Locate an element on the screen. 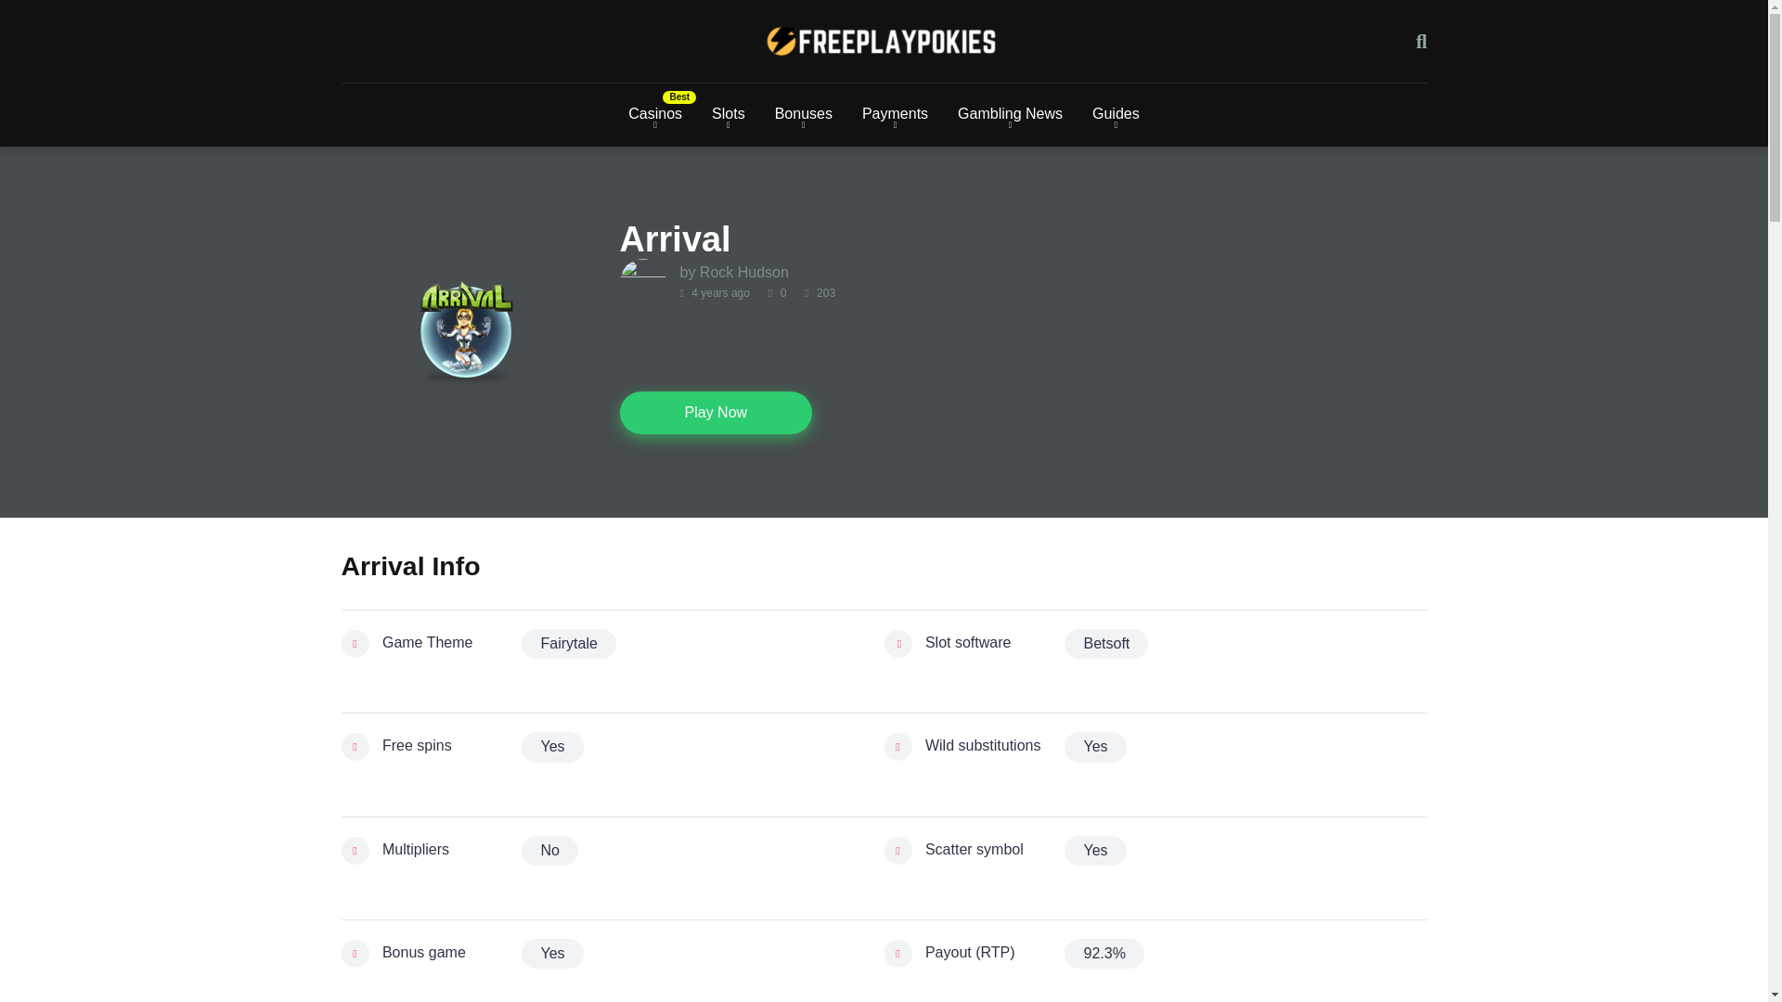 This screenshot has height=1002, width=1782. Posts by Rock Hudson is located at coordinates (744, 273).